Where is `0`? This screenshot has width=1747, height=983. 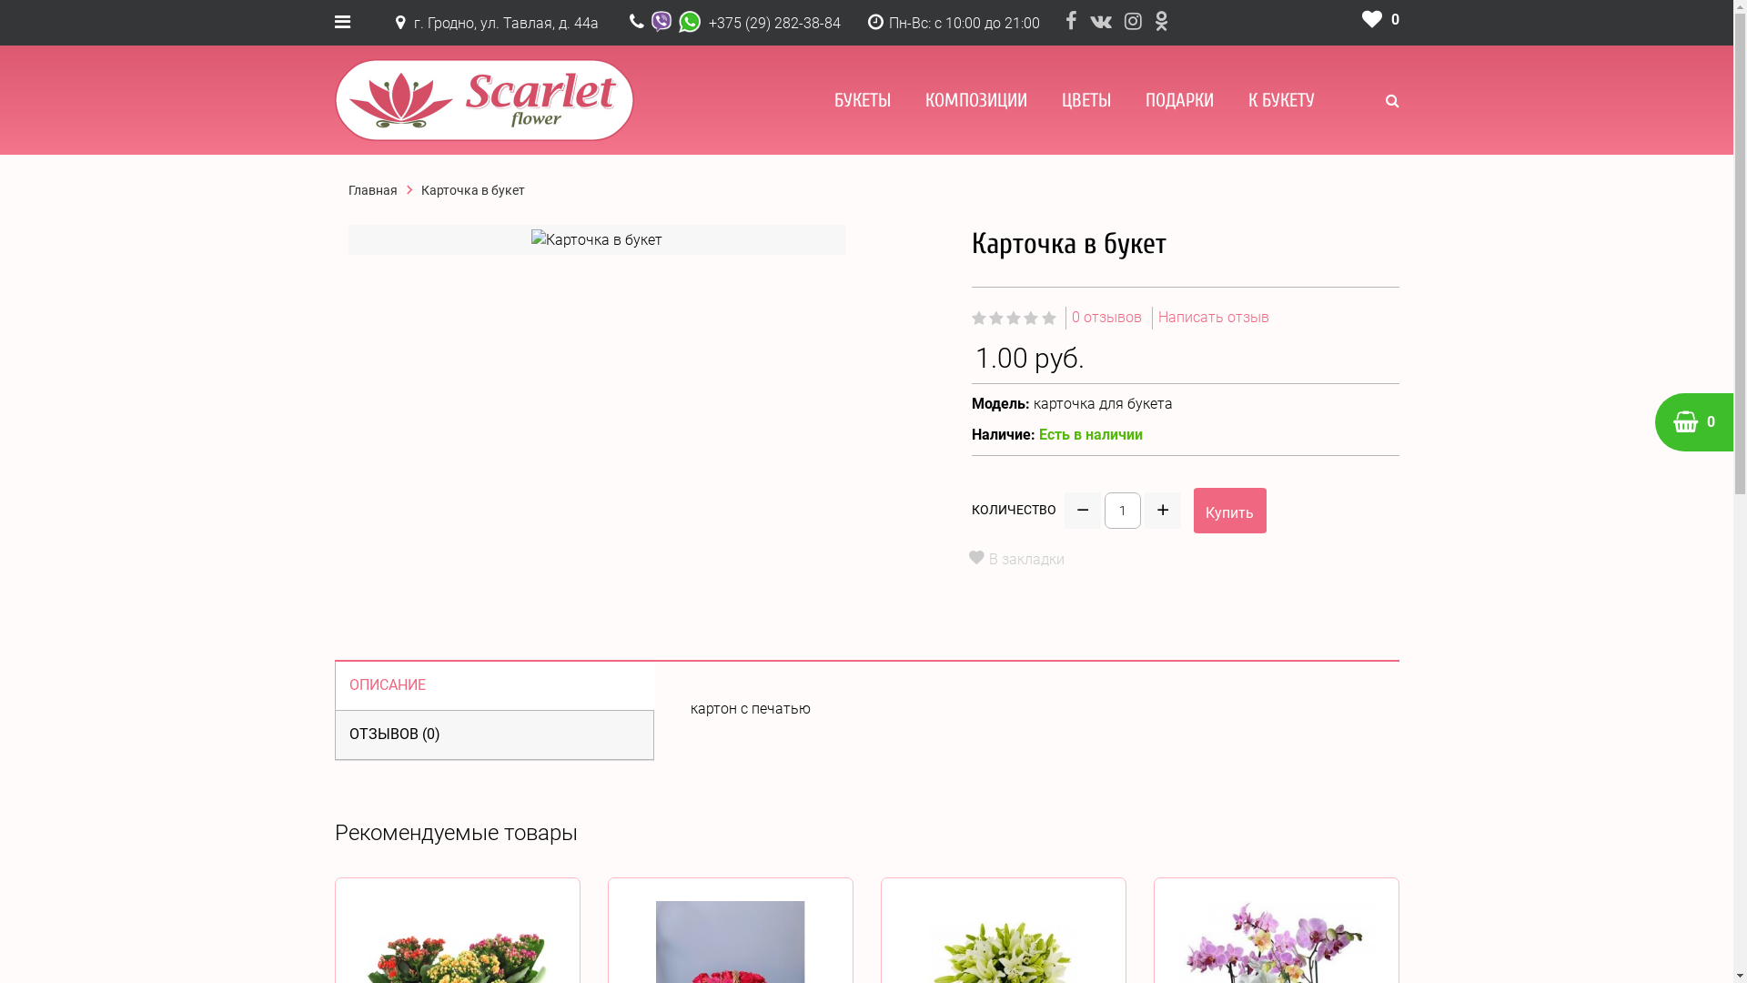 0 is located at coordinates (1379, 20).